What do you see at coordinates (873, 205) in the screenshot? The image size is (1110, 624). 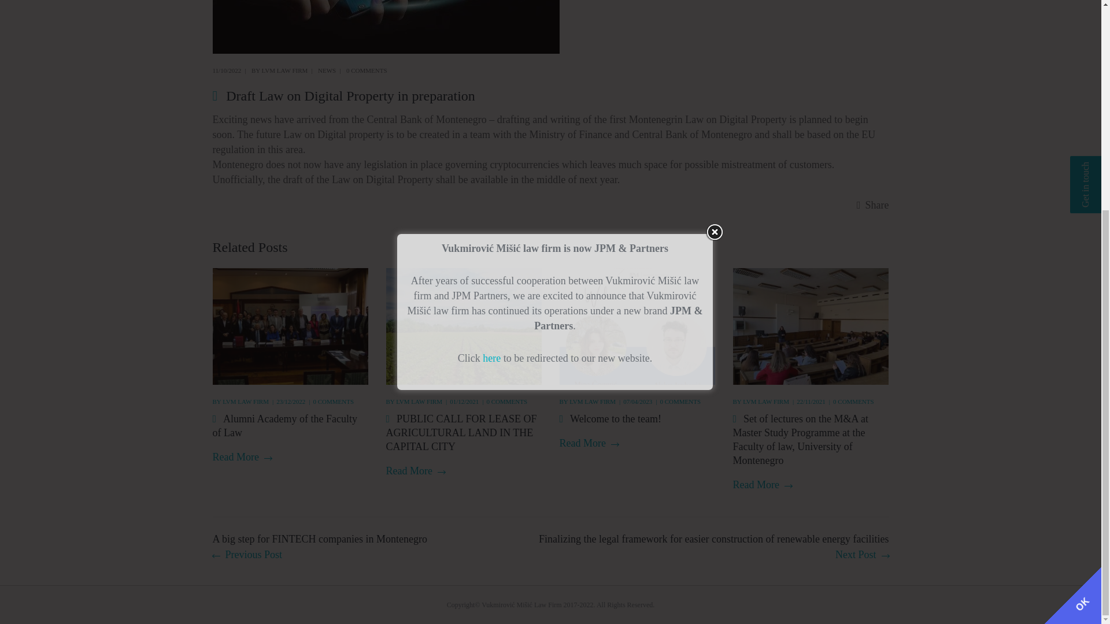 I see `Share` at bounding box center [873, 205].